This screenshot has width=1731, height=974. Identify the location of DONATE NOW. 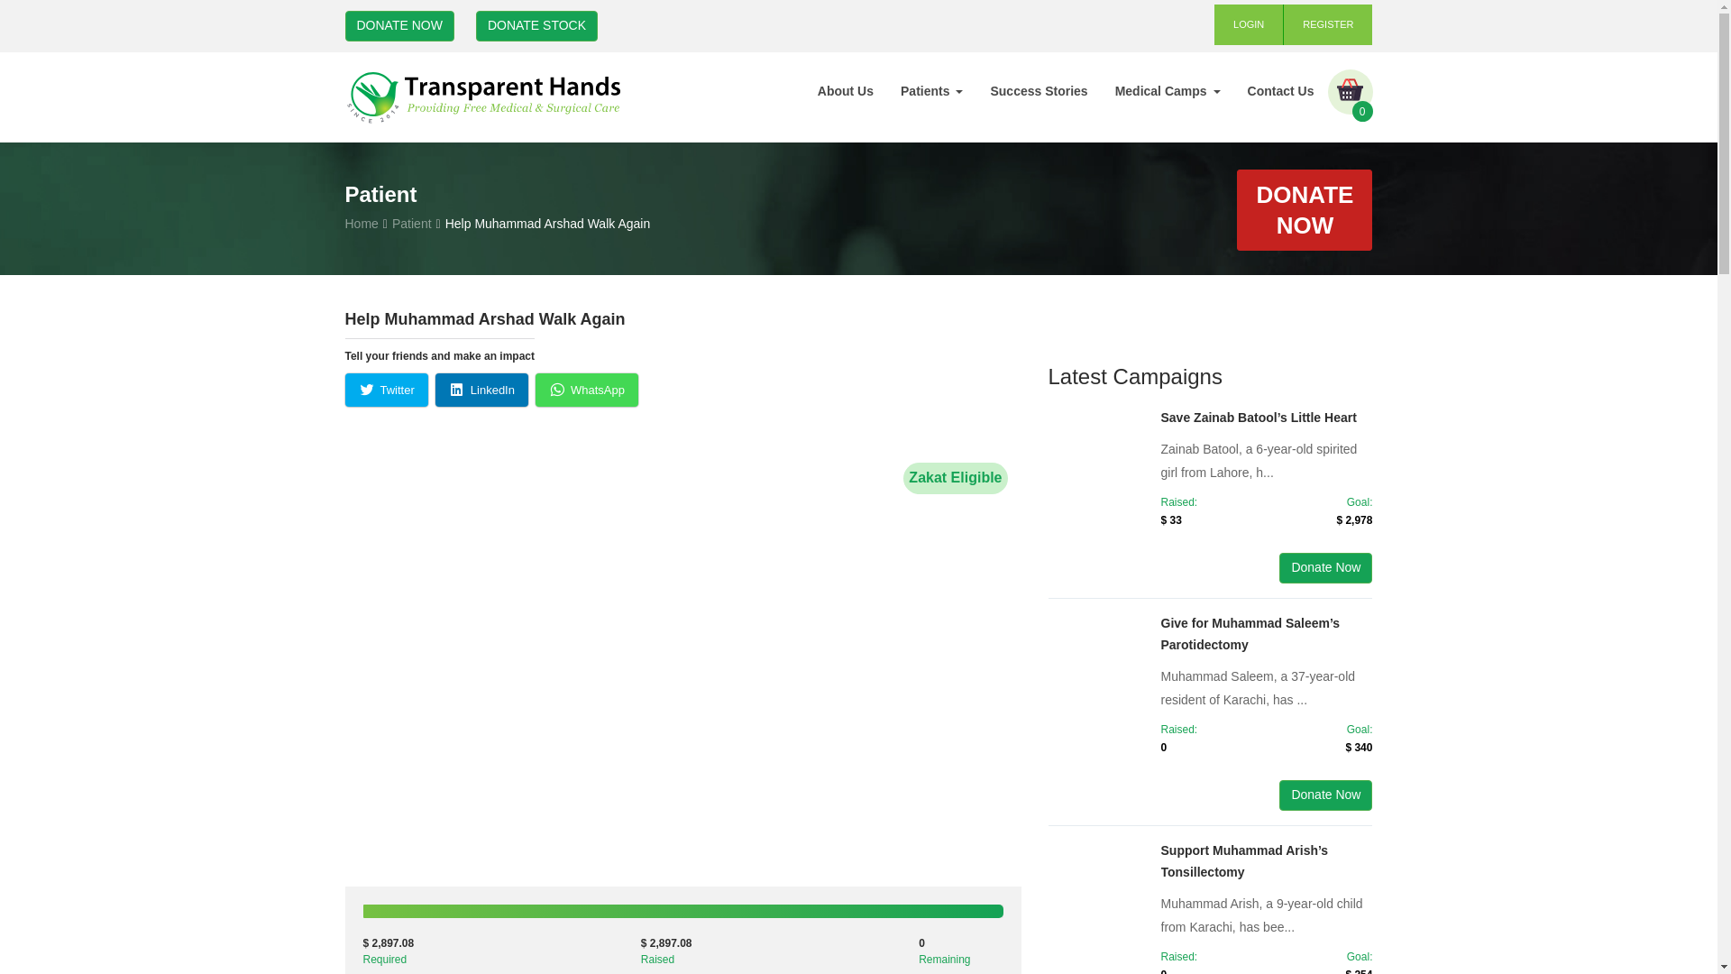
(1305, 209).